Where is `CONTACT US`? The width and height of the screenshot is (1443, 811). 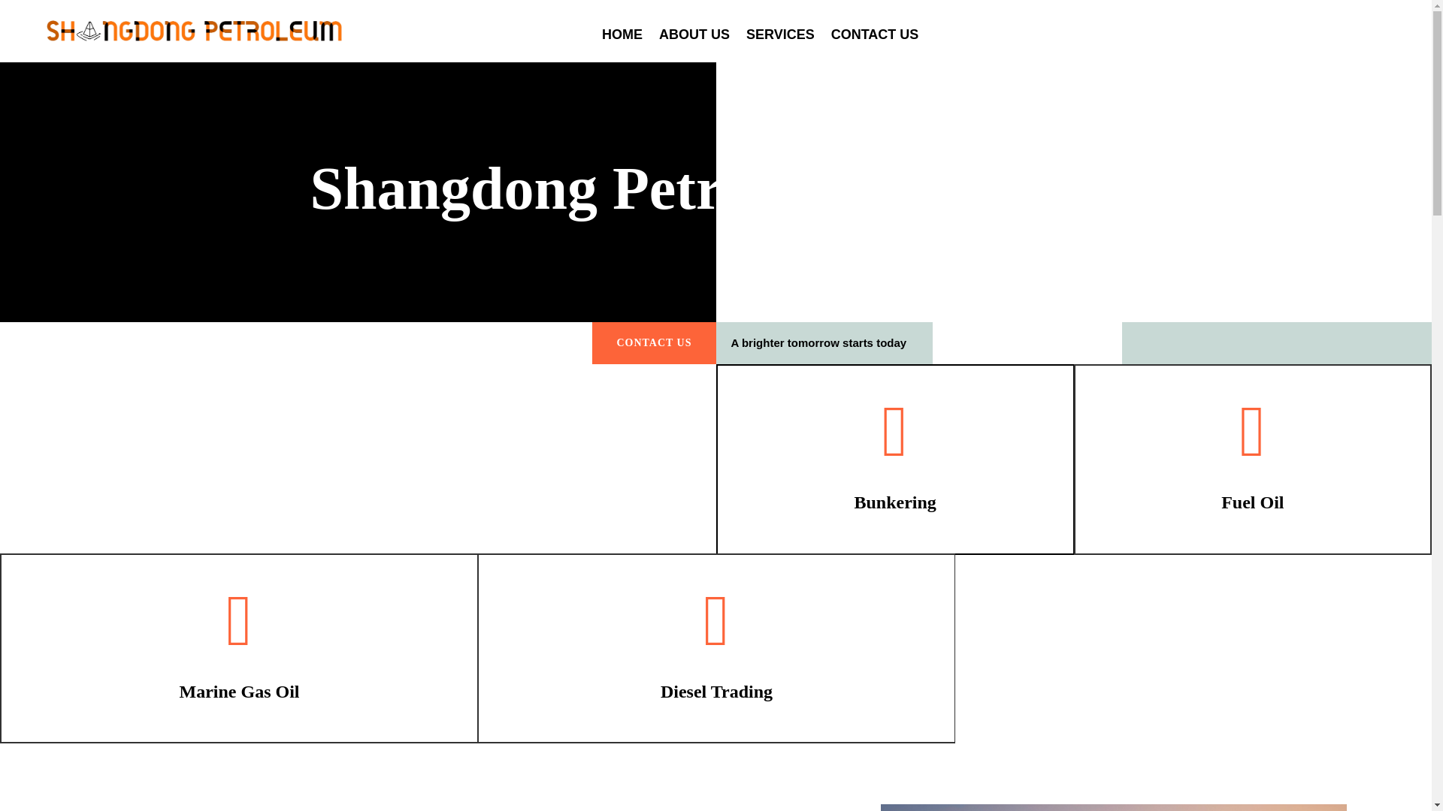
CONTACT US is located at coordinates (654, 342).